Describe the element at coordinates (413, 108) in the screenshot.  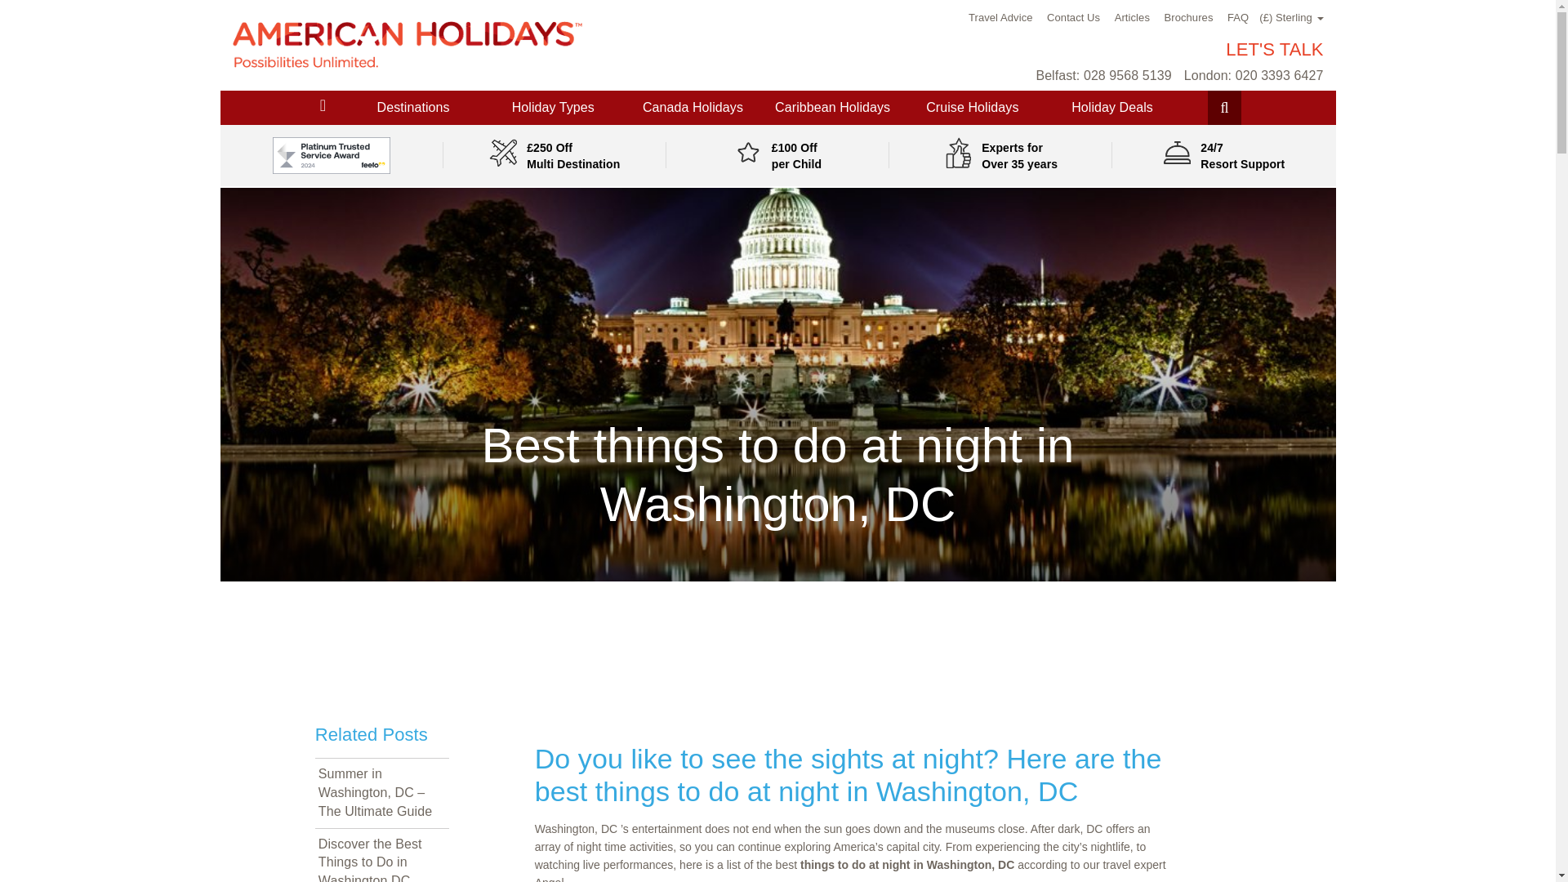
I see `Destinations` at that location.